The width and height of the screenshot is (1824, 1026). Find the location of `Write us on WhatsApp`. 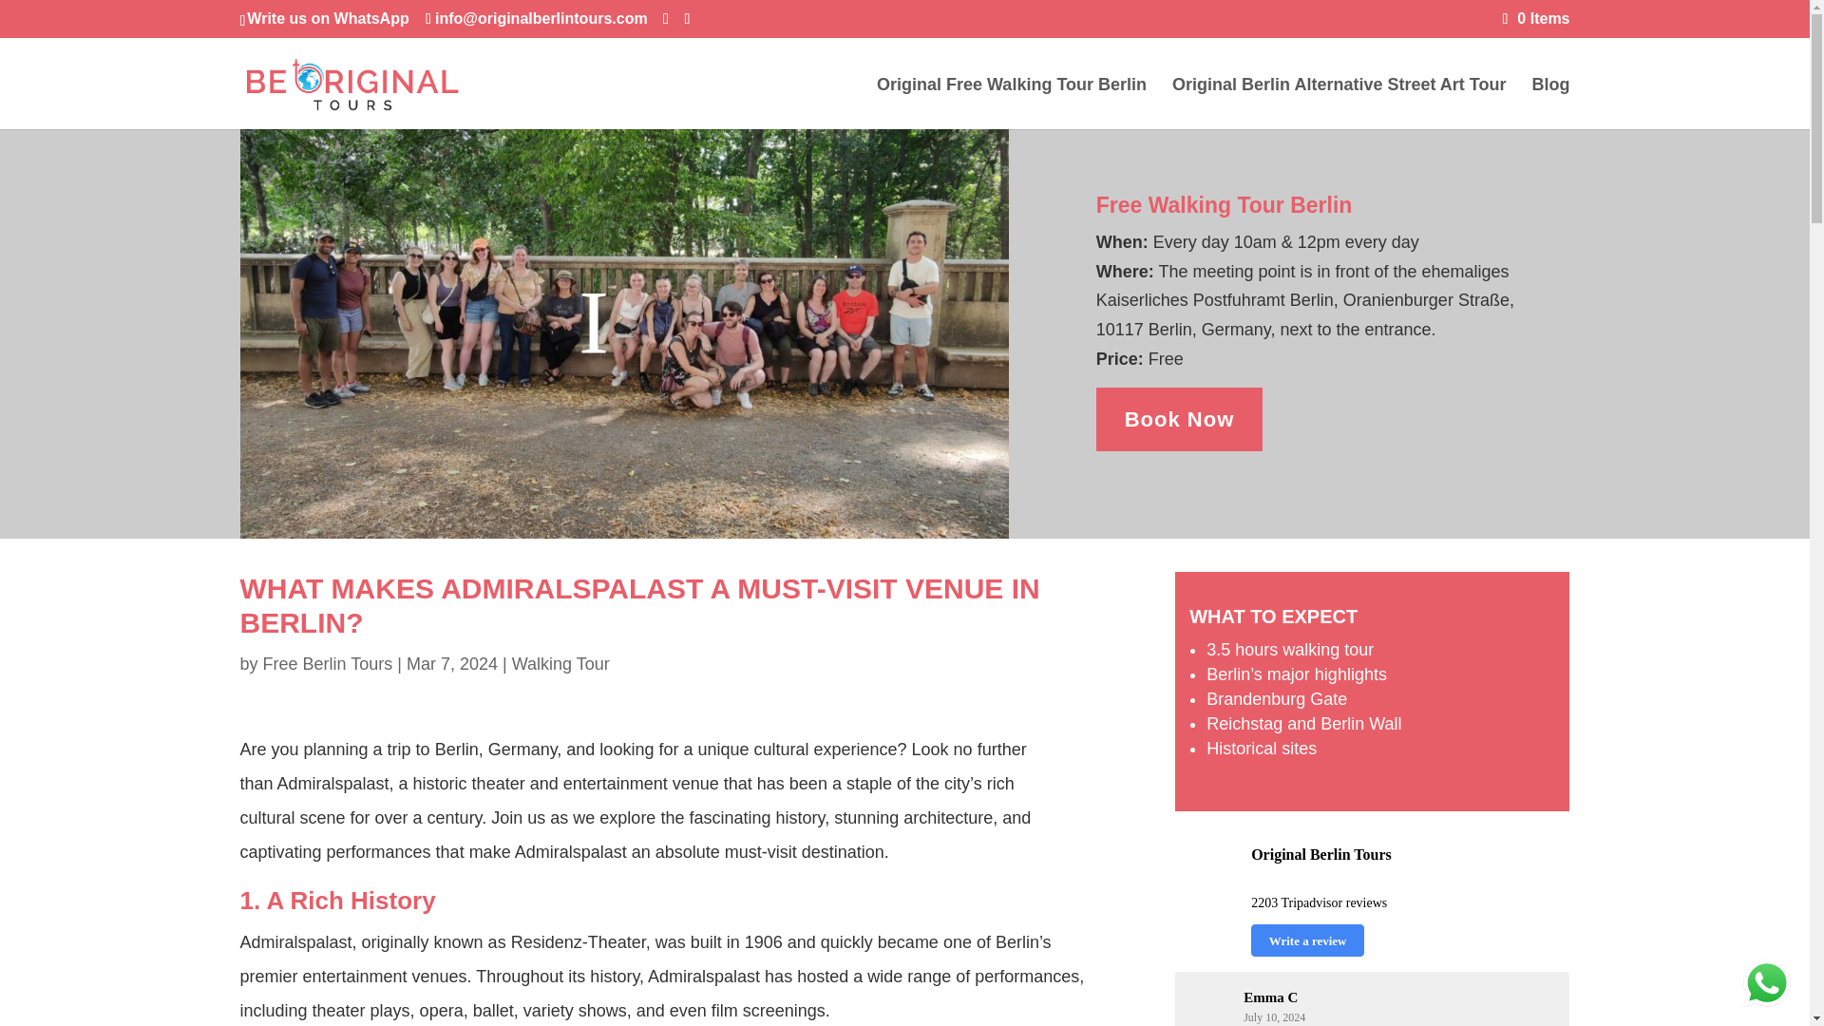

Write us on WhatsApp is located at coordinates (327, 18).